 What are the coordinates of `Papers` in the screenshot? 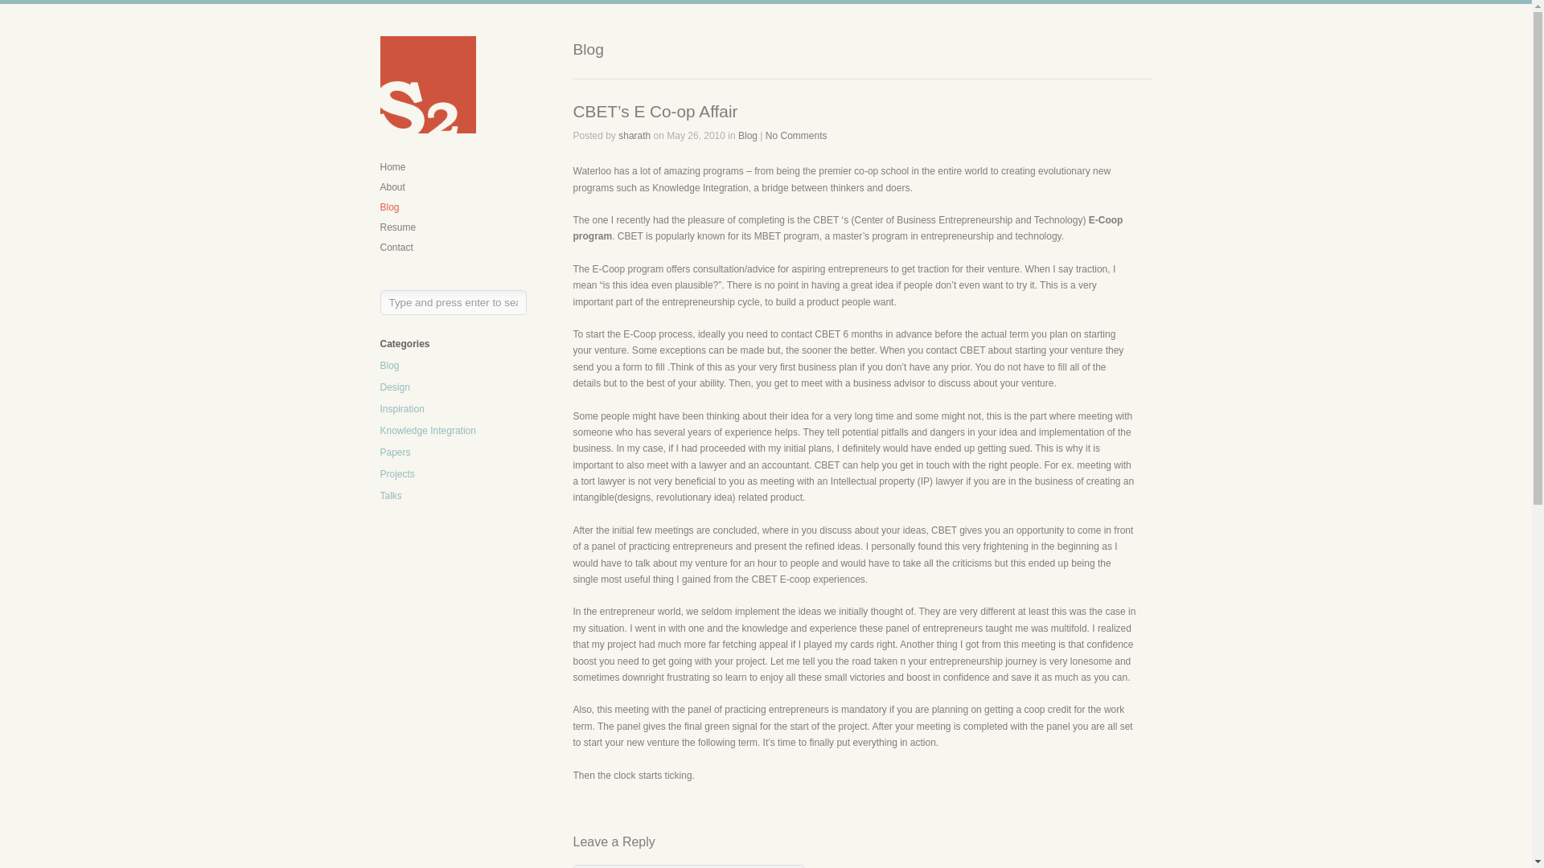 It's located at (395, 452).